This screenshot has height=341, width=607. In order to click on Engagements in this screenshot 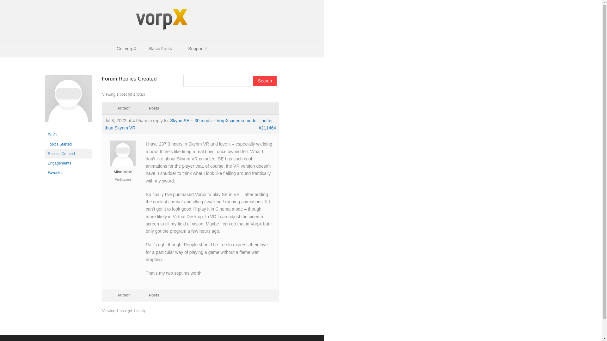, I will do `click(68, 163)`.